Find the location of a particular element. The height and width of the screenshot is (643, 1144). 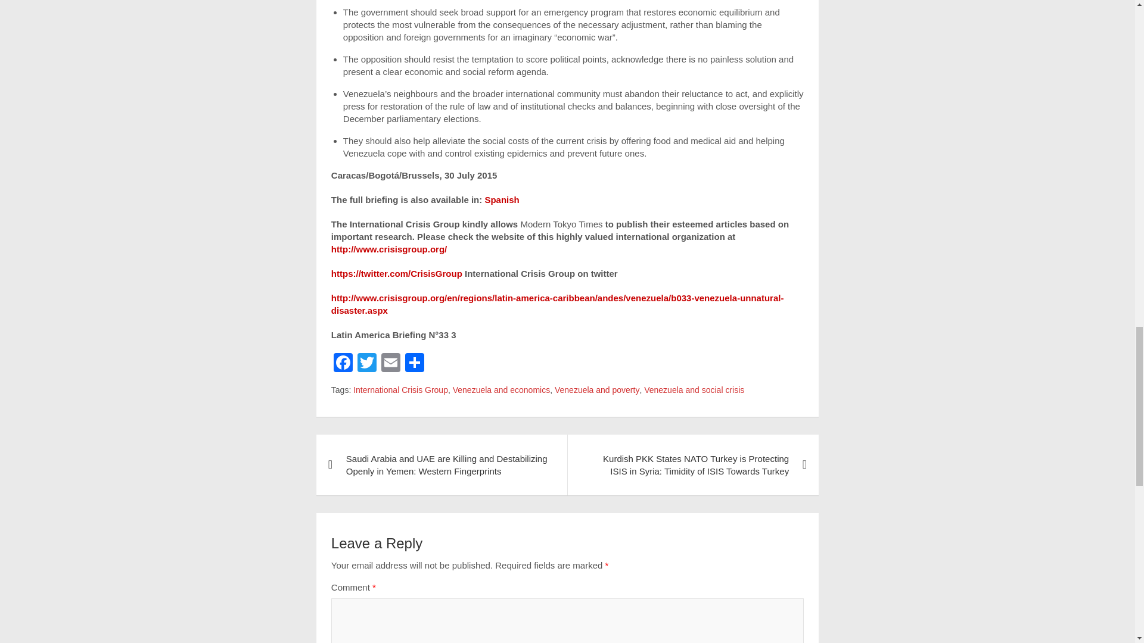

Facebook is located at coordinates (343, 363).